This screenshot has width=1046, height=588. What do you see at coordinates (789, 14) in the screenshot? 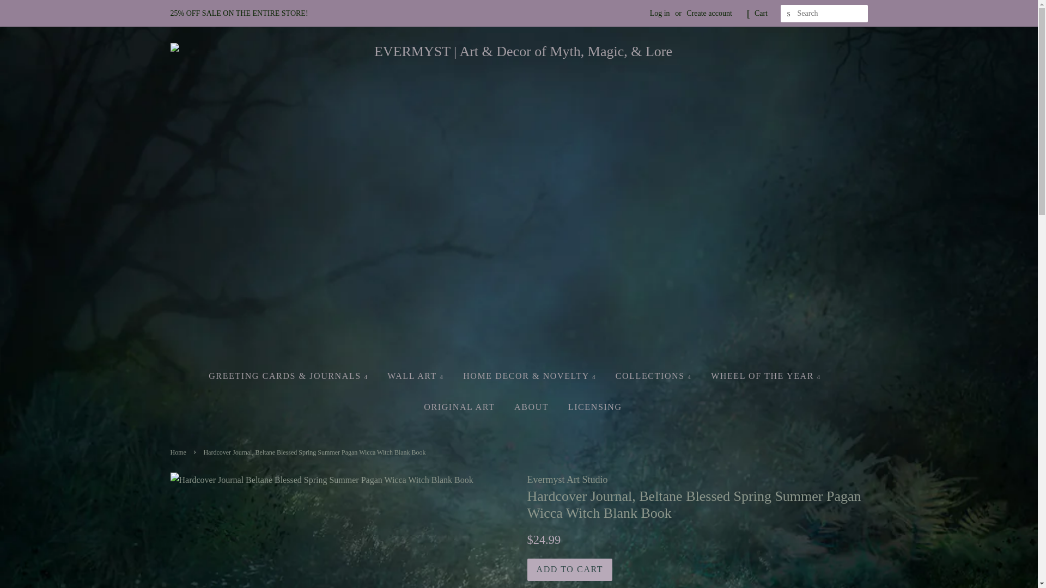
I see `SEARCH` at bounding box center [789, 14].